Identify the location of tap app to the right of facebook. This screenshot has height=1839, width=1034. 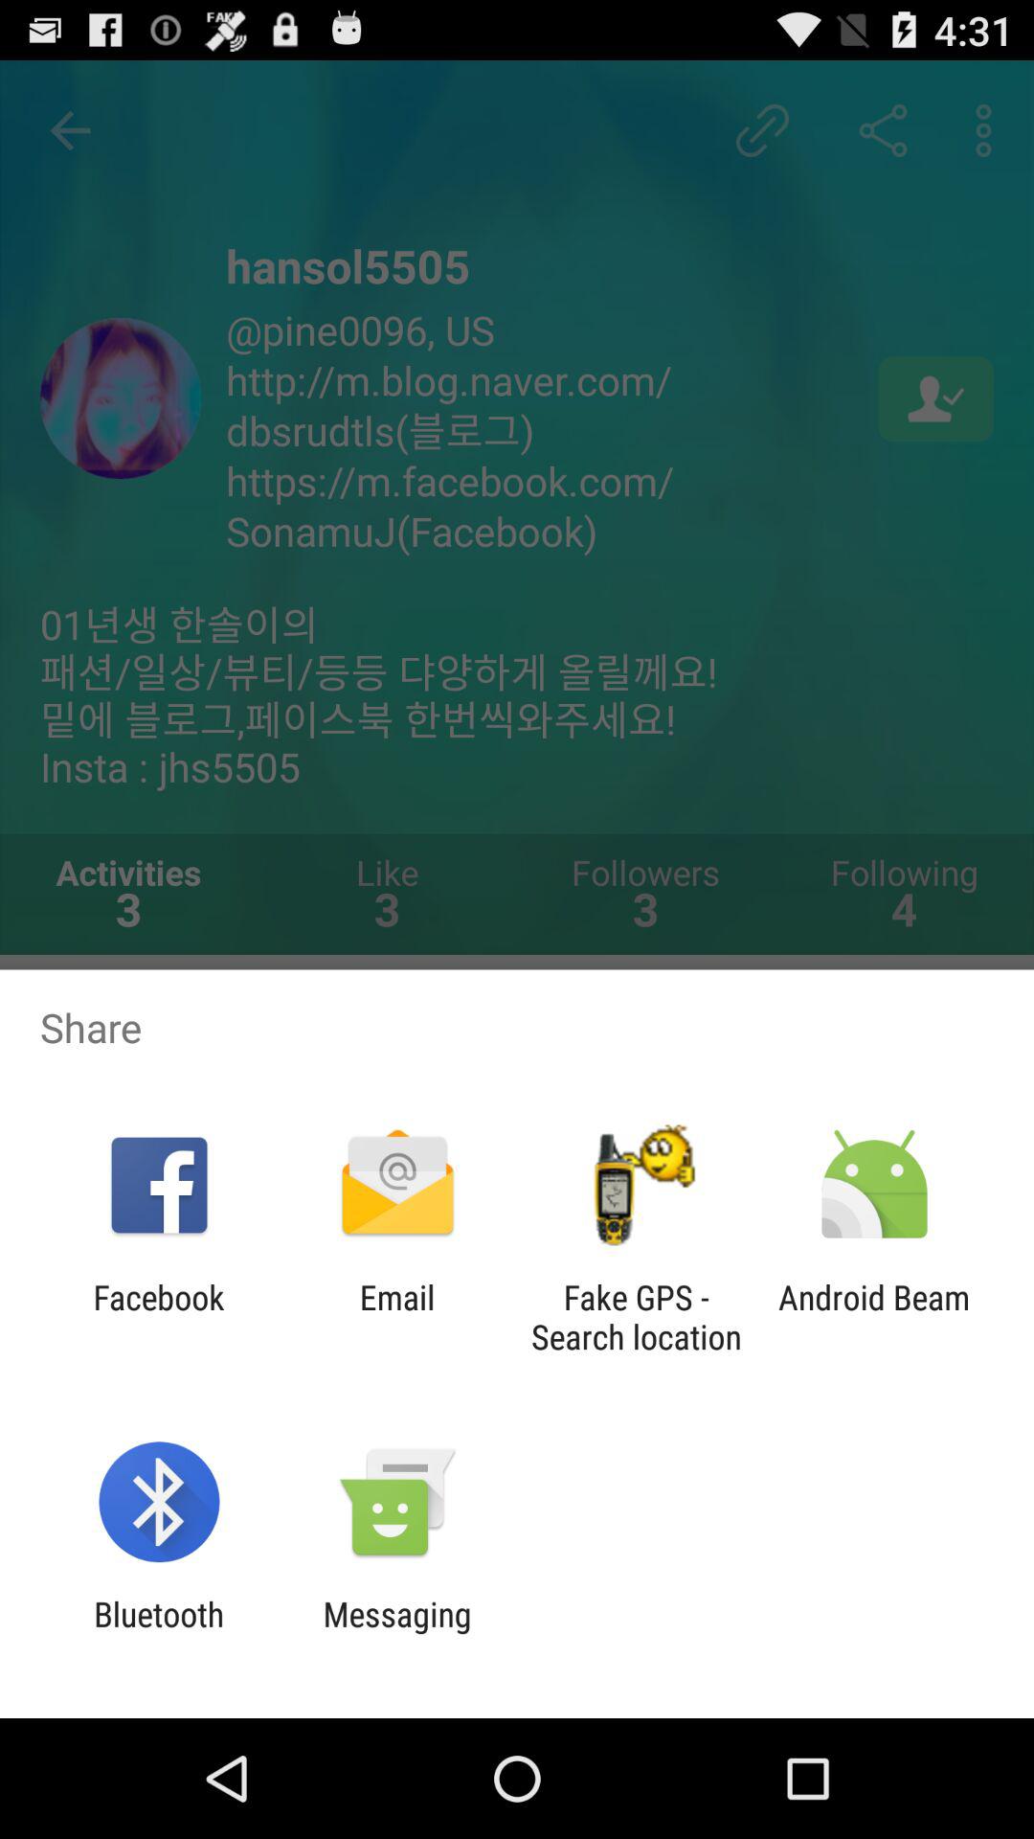
(396, 1317).